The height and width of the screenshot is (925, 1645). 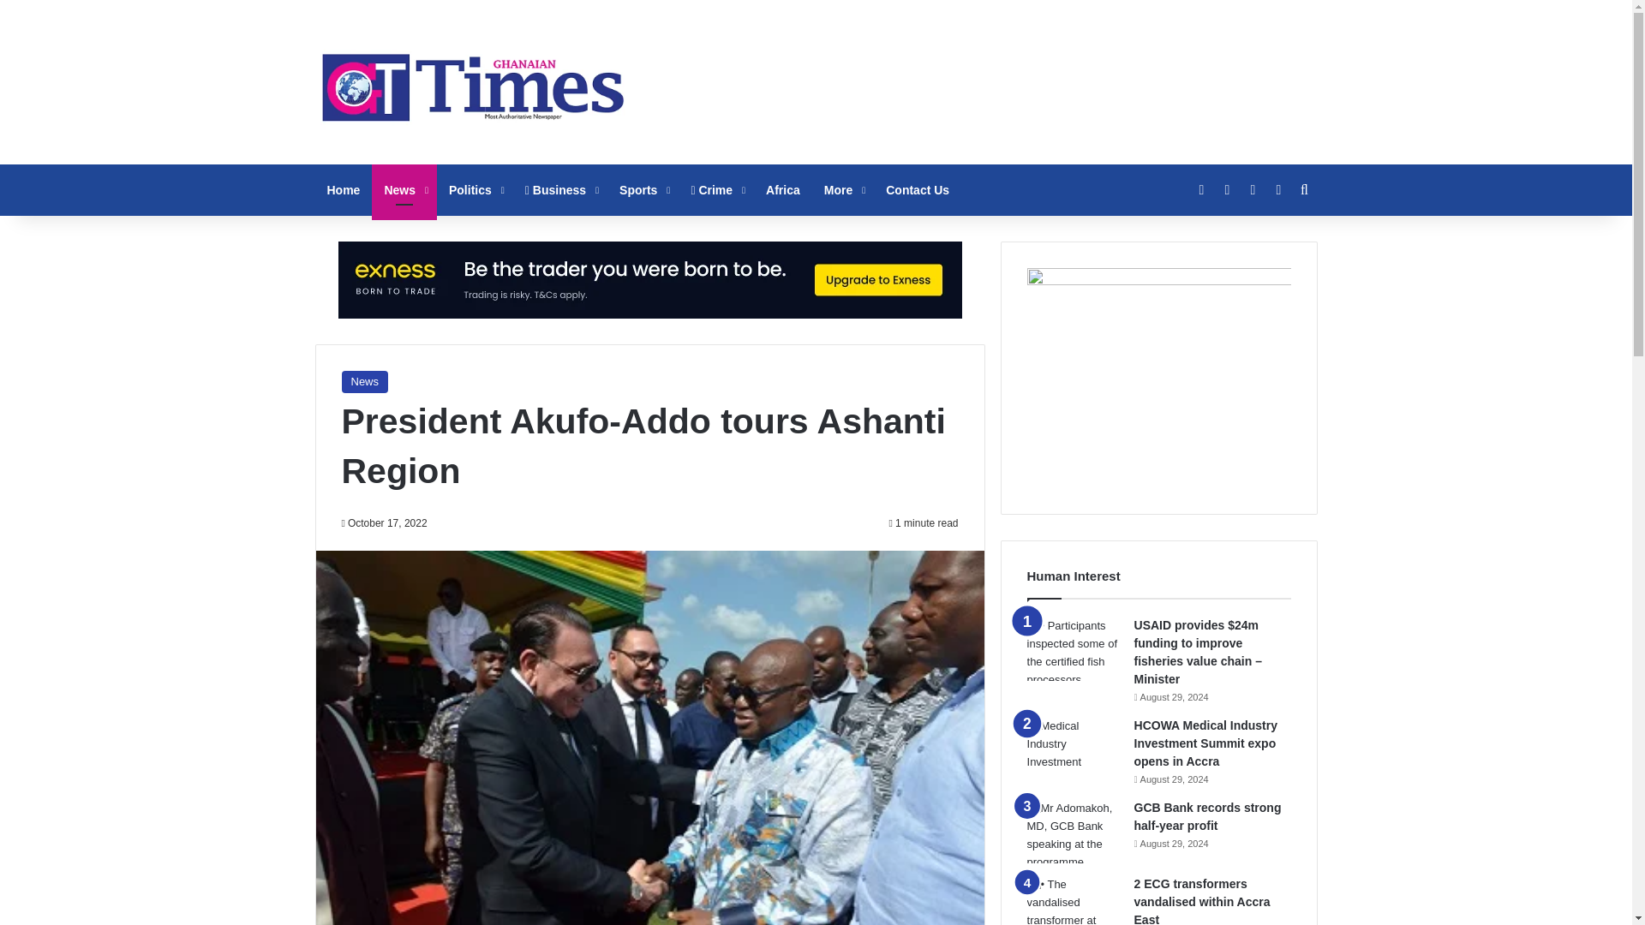 I want to click on Home, so click(x=344, y=190).